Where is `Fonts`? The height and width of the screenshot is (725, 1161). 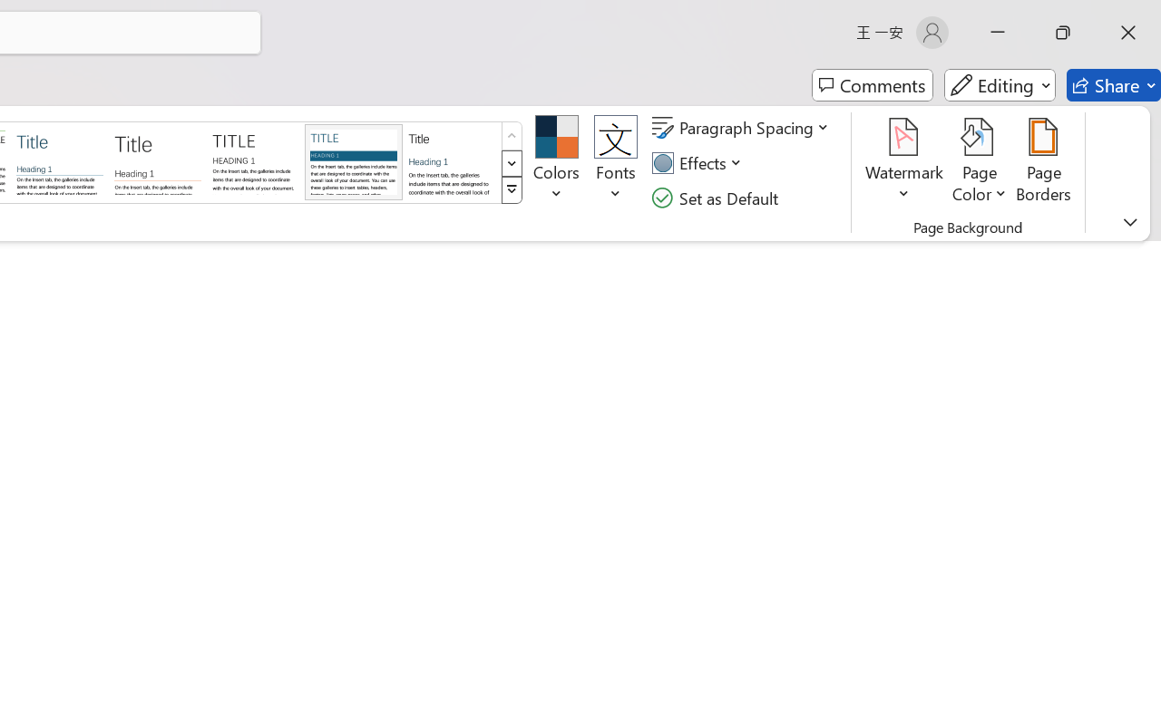
Fonts is located at coordinates (615, 163).